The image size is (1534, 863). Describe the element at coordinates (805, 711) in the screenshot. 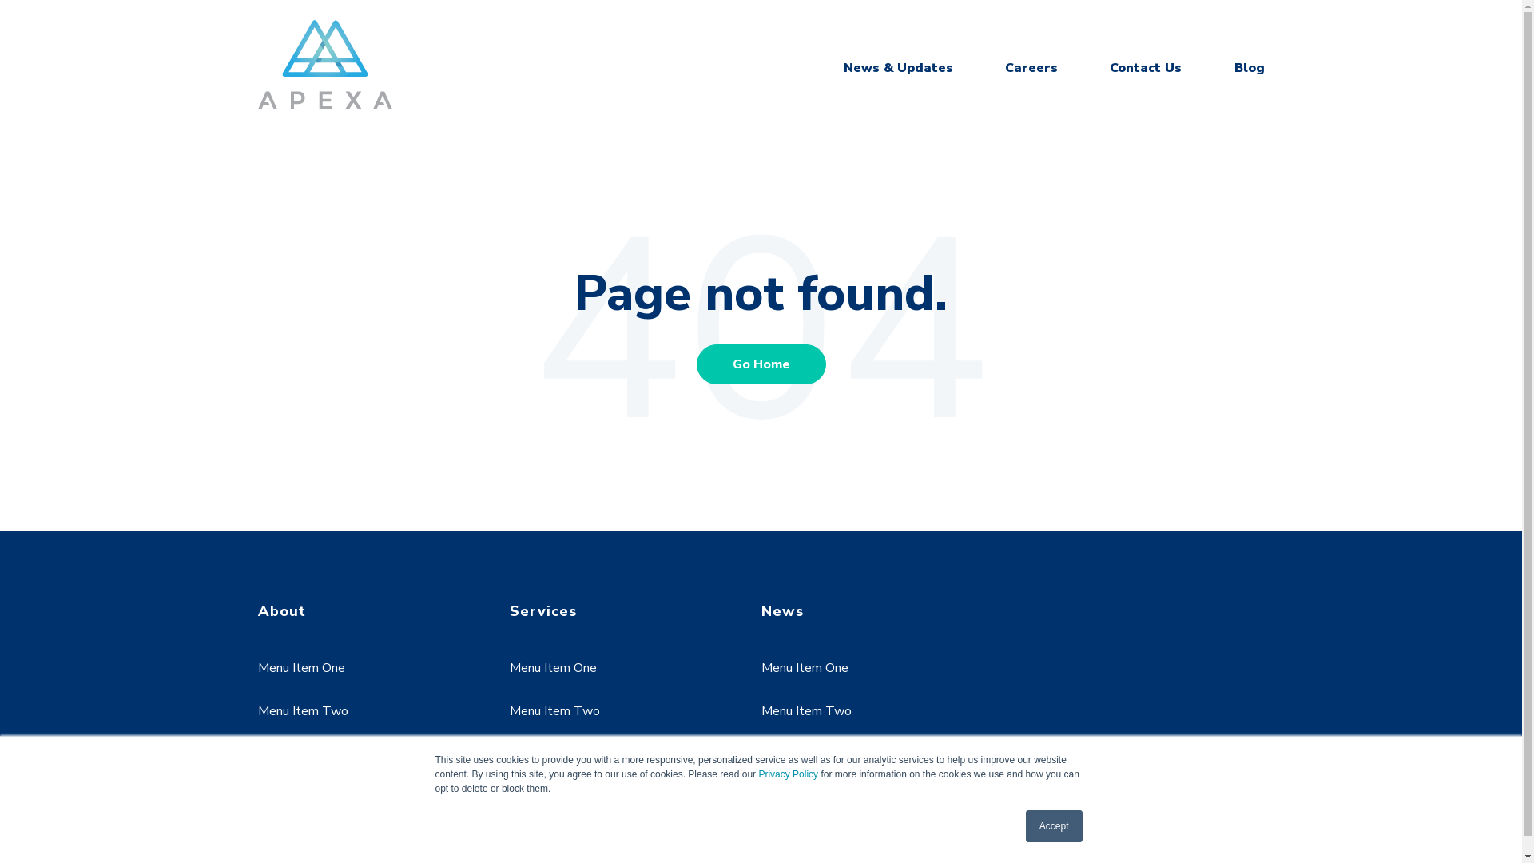

I see `Menu Item Two` at that location.